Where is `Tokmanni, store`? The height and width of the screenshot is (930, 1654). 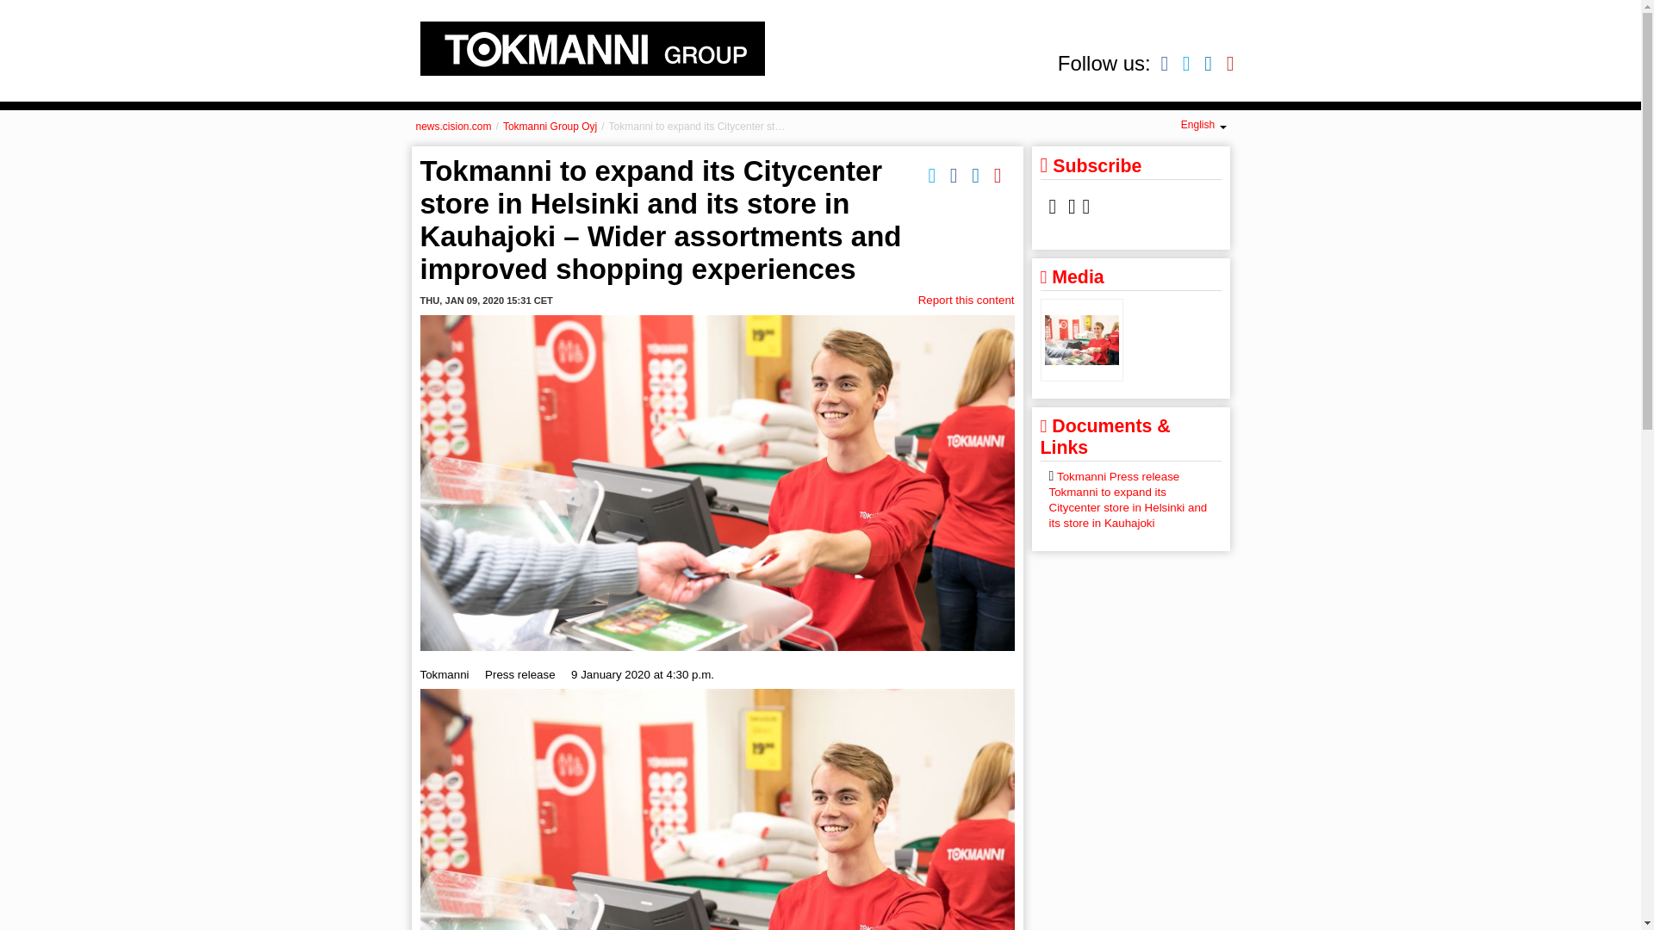 Tokmanni, store is located at coordinates (1082, 339).